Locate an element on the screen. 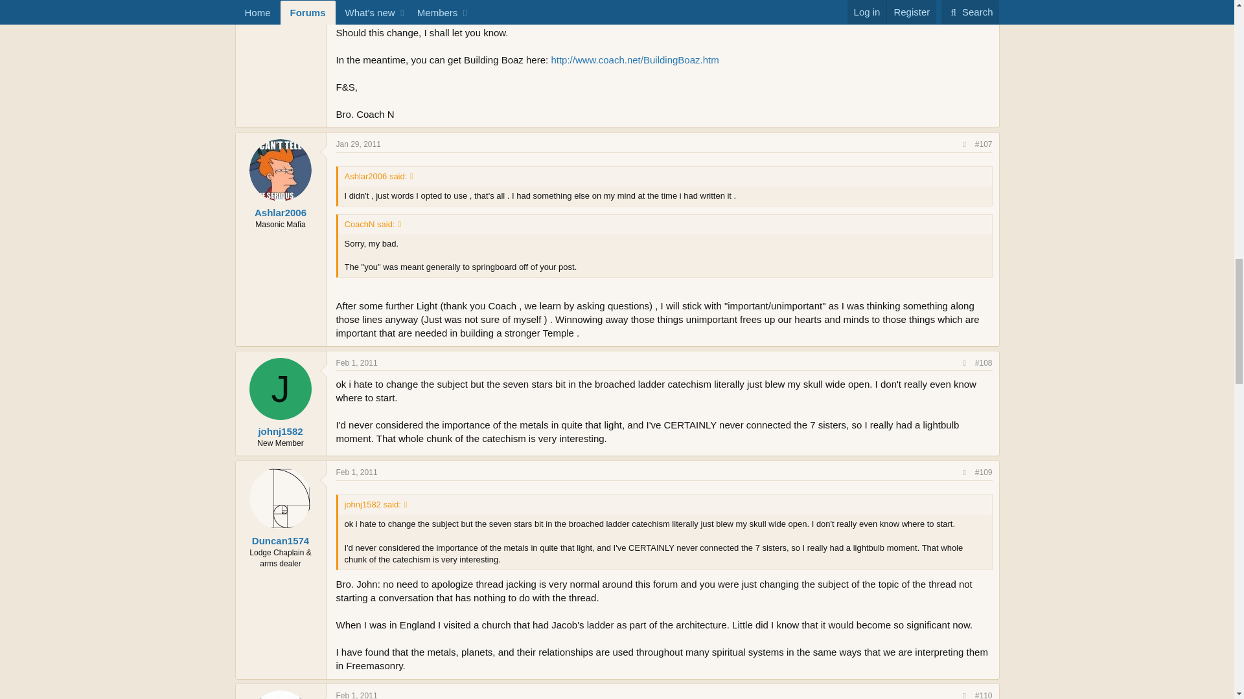  Feb 1, 2011 at 3:37 PM is located at coordinates (356, 363).